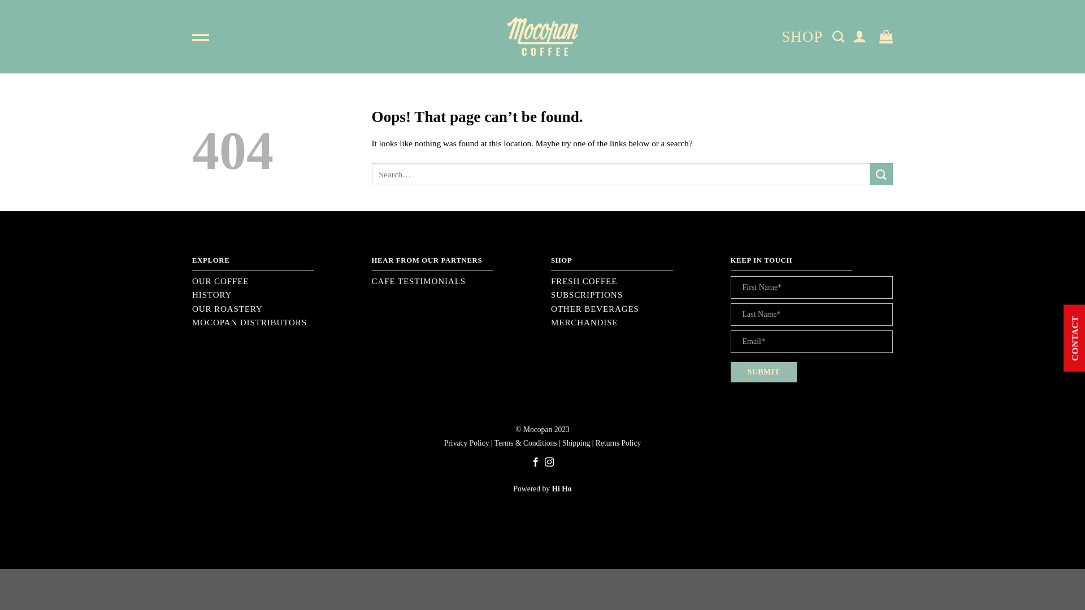 The width and height of the screenshot is (1085, 610). What do you see at coordinates (886, 37) in the screenshot?
I see `Cart` at bounding box center [886, 37].